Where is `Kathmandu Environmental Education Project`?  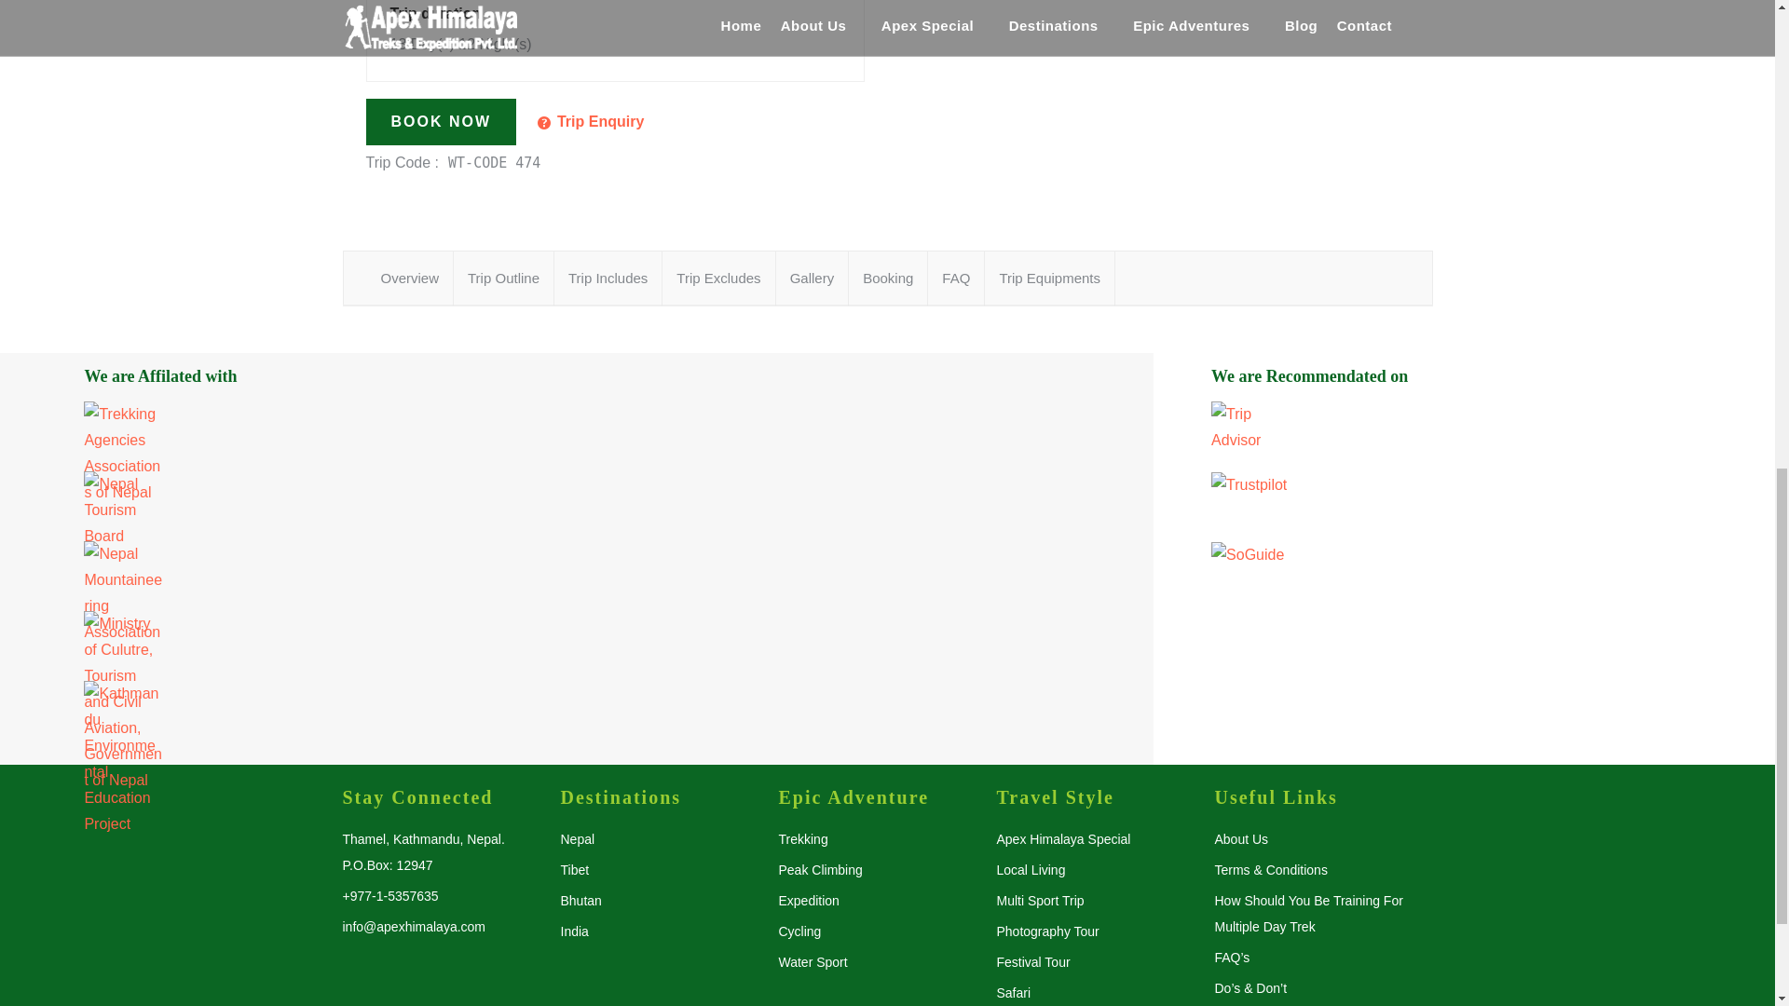 Kathmandu Environmental Education Project is located at coordinates (576, 715).